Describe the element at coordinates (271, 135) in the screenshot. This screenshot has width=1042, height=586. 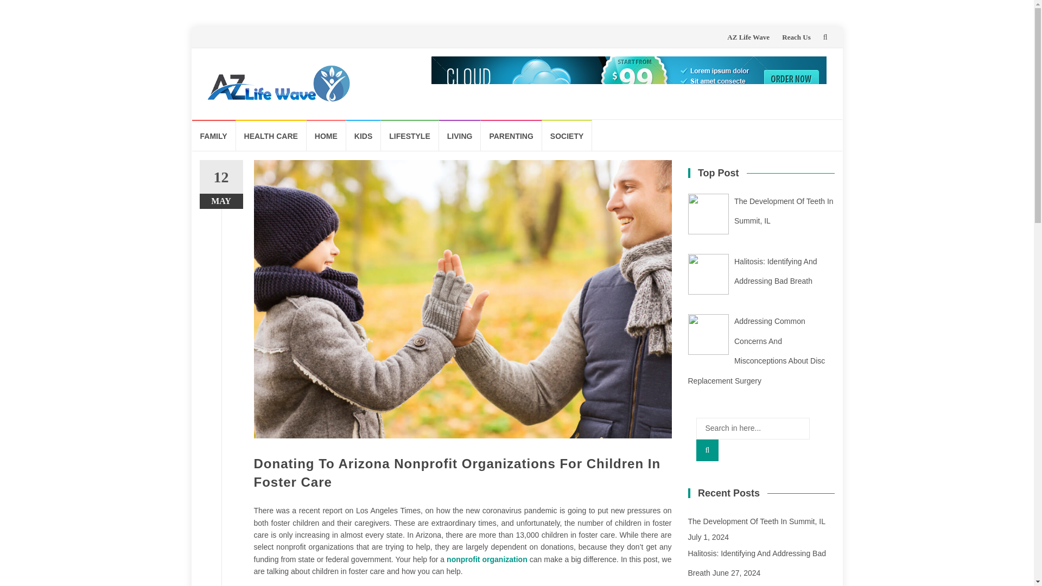
I see `HEALTH CARE` at that location.